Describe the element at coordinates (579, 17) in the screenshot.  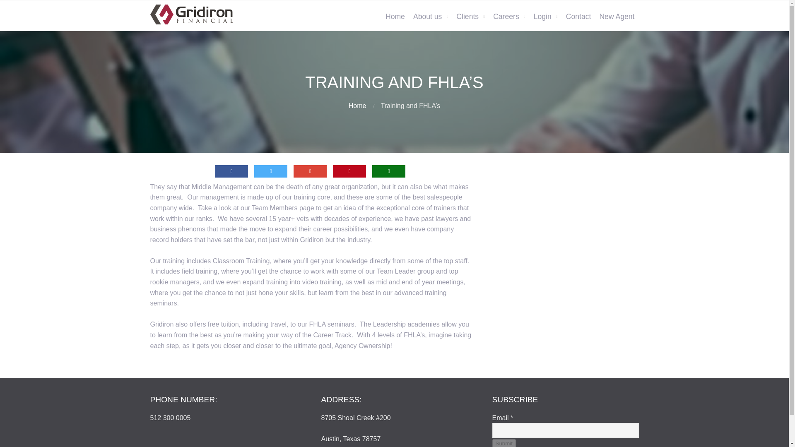
I see `Contact` at that location.